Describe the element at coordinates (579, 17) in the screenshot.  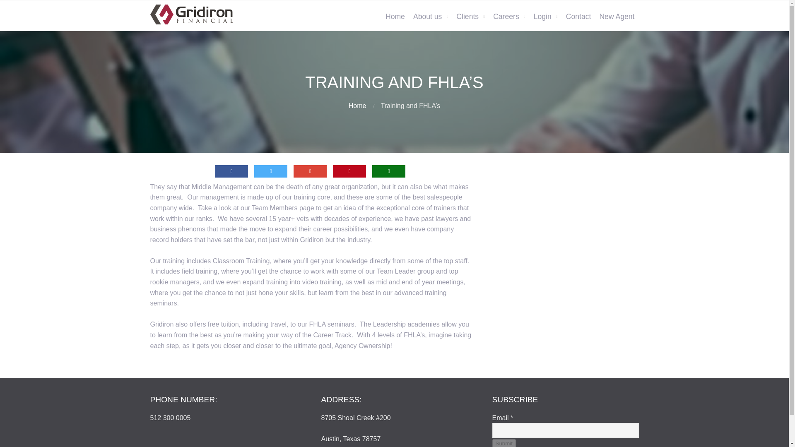
I see `Contact` at that location.